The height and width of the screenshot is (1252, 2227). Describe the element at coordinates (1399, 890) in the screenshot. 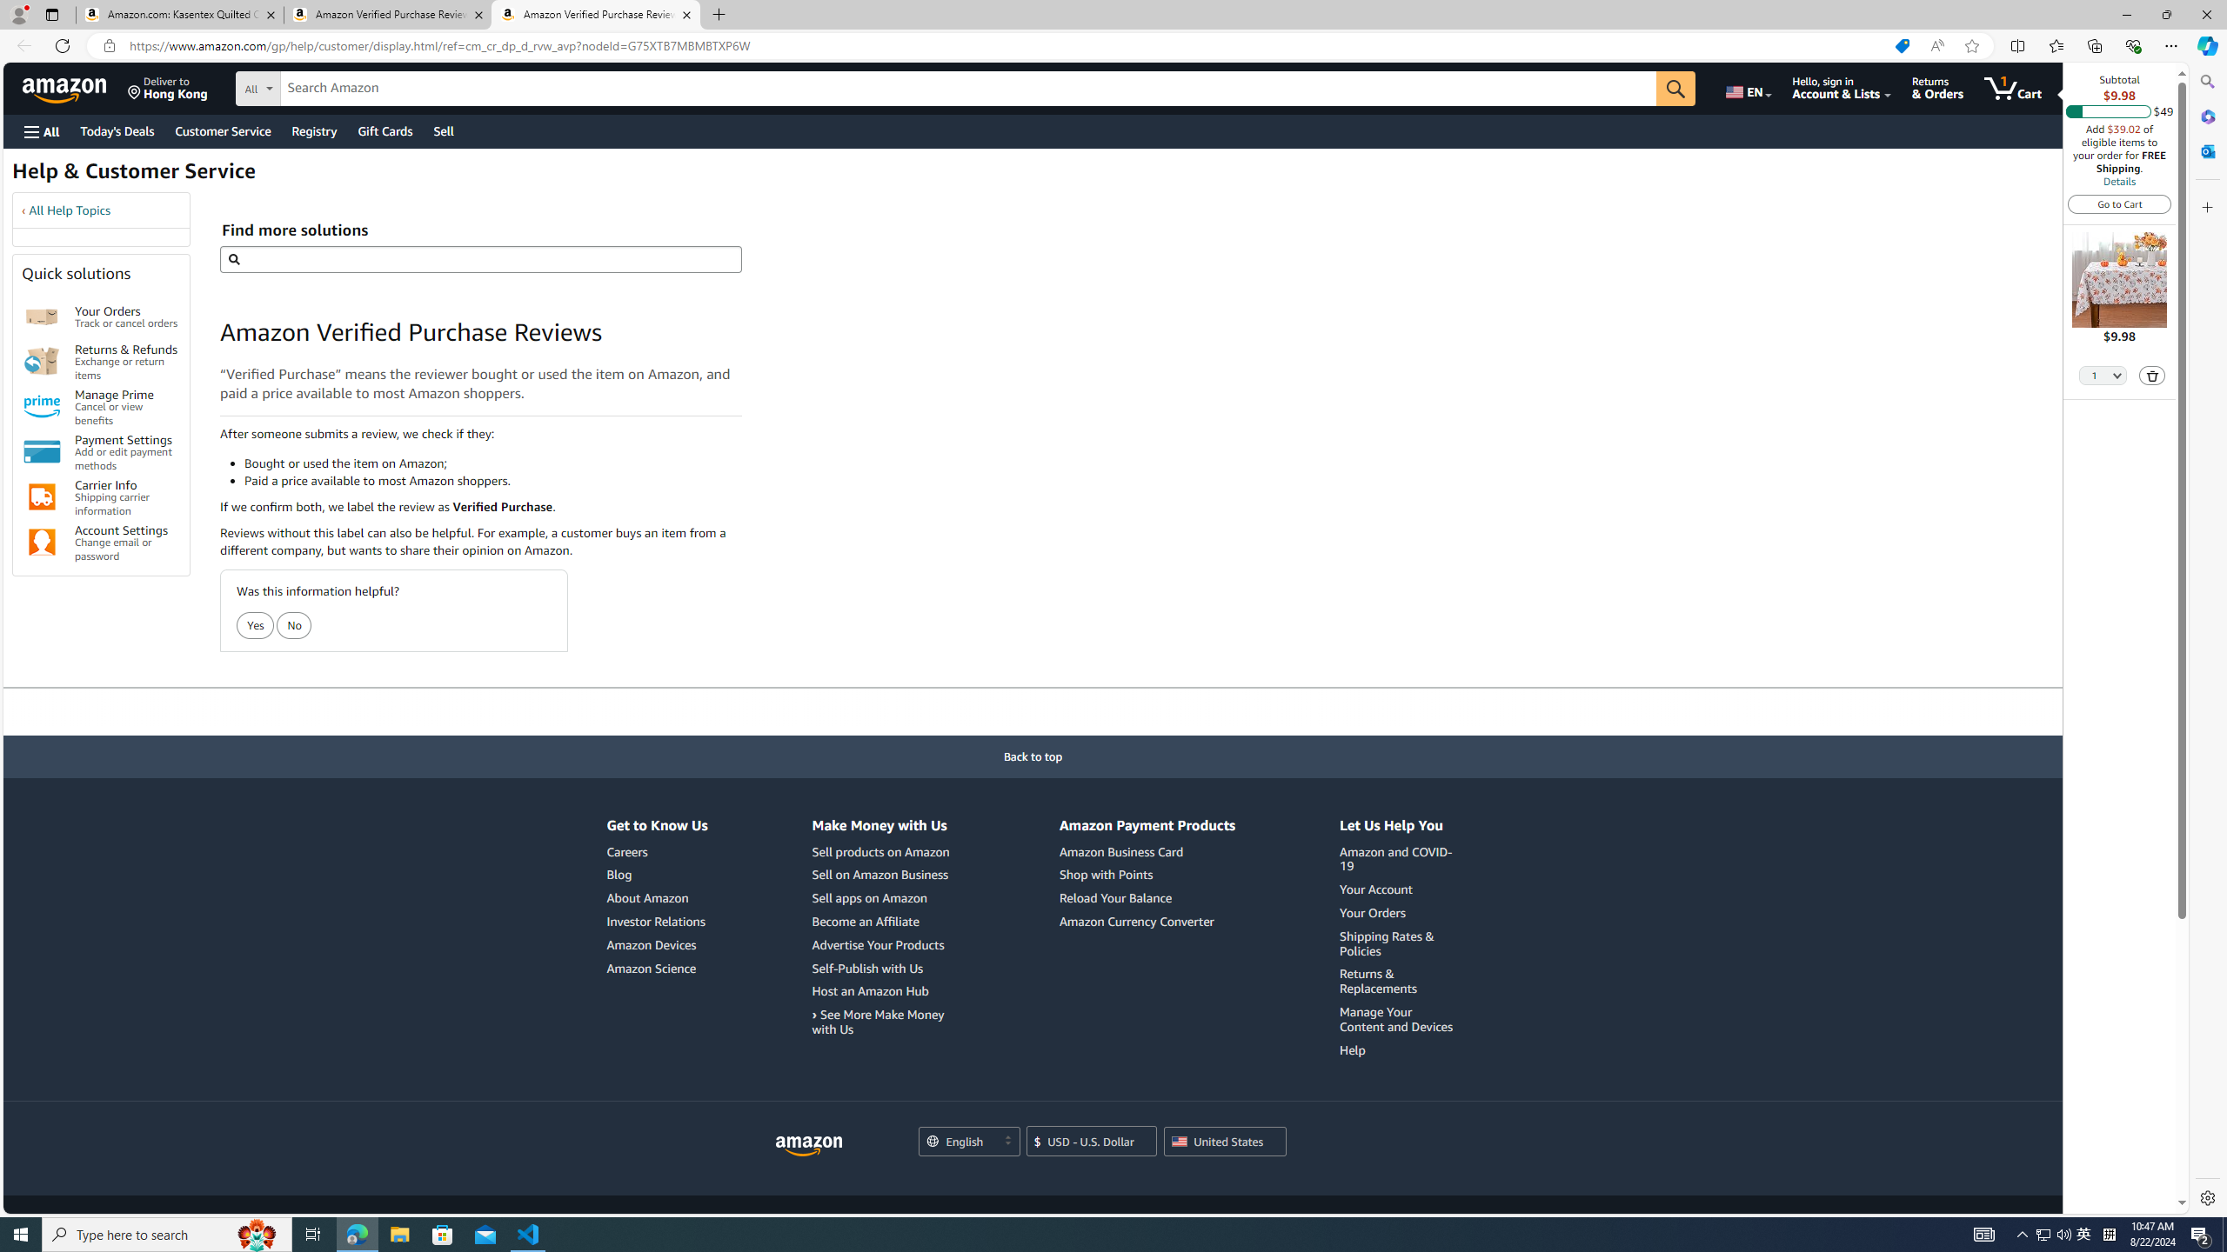

I see `Your Account` at that location.